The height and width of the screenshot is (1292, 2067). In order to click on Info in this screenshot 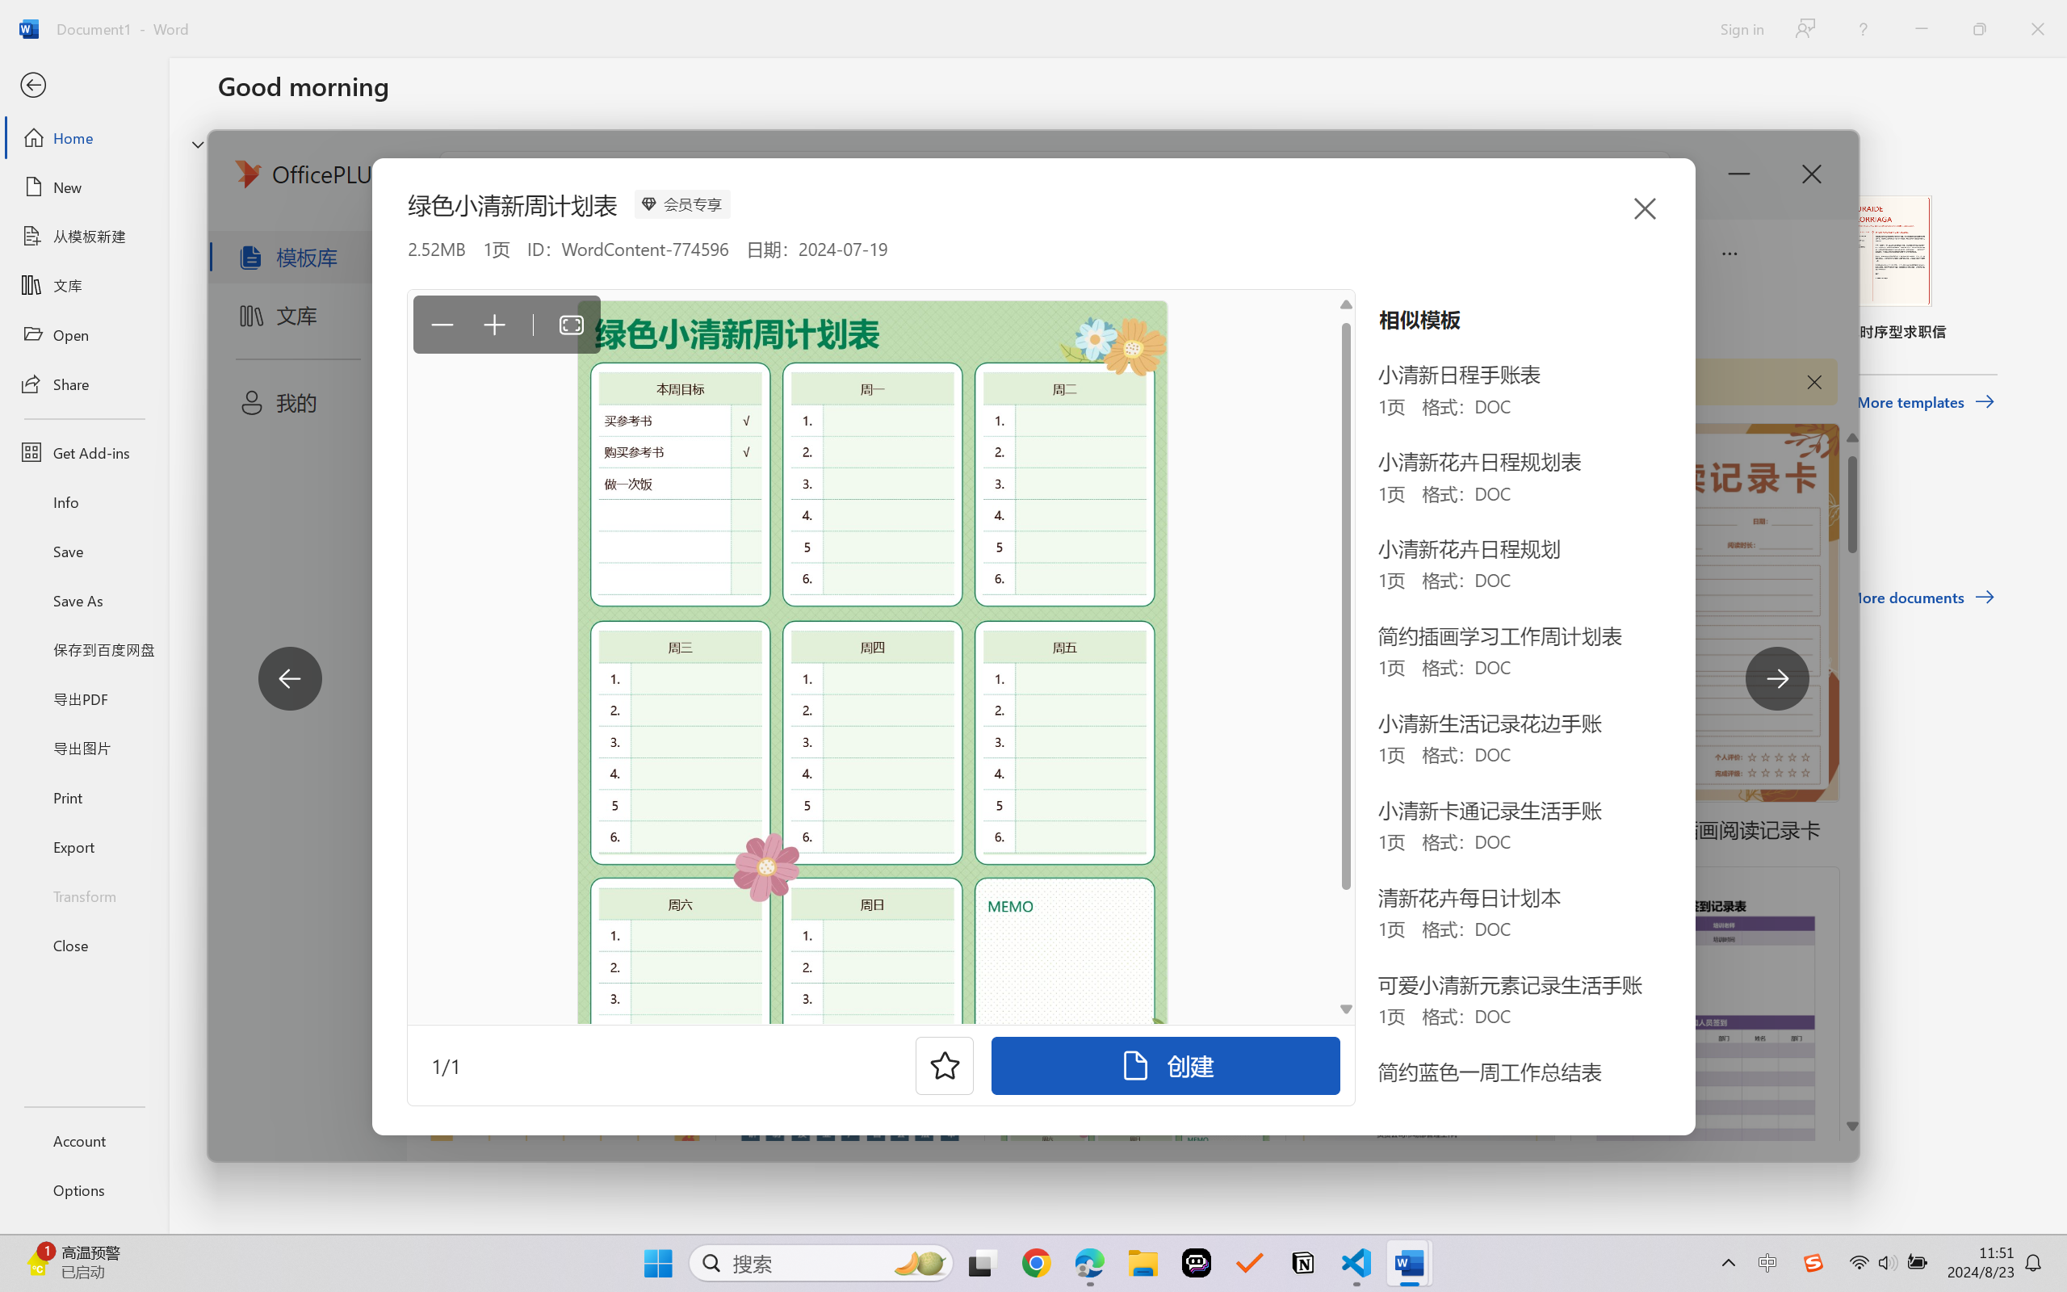, I will do `click(84, 501)`.